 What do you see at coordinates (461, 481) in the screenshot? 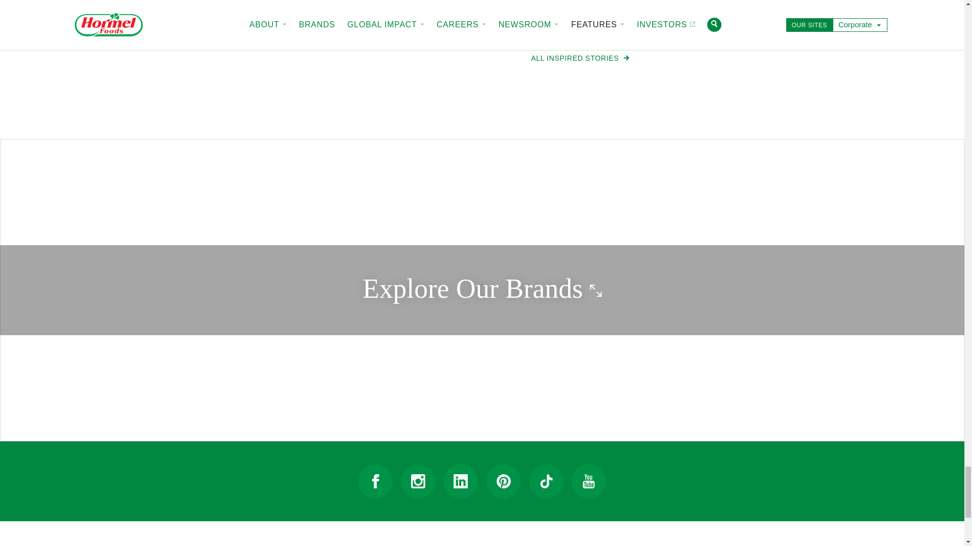
I see `Linkedin` at bounding box center [461, 481].